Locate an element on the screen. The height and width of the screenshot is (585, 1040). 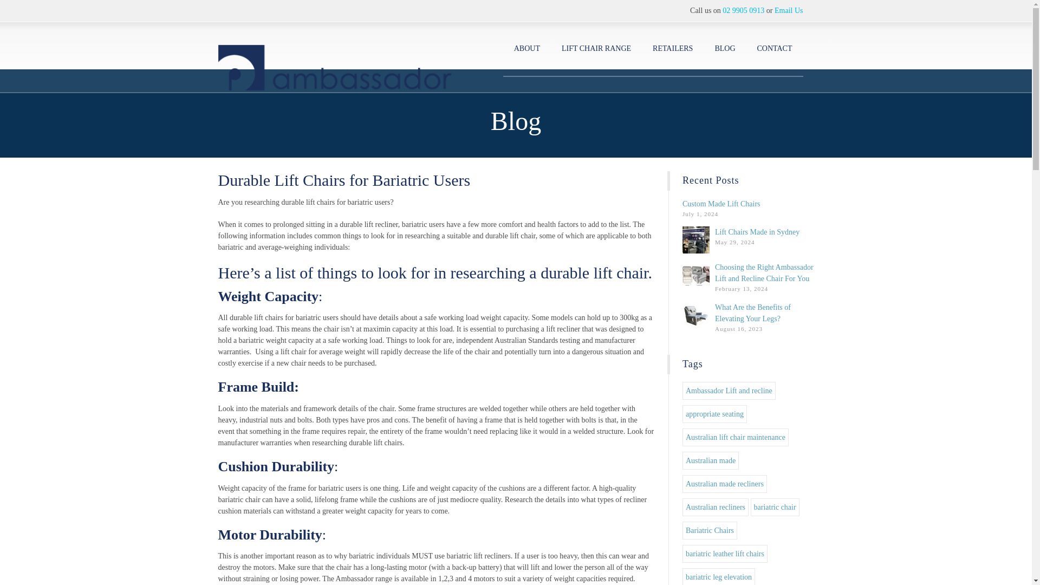
LIFT CHAIR RANGE is located at coordinates (596, 49).